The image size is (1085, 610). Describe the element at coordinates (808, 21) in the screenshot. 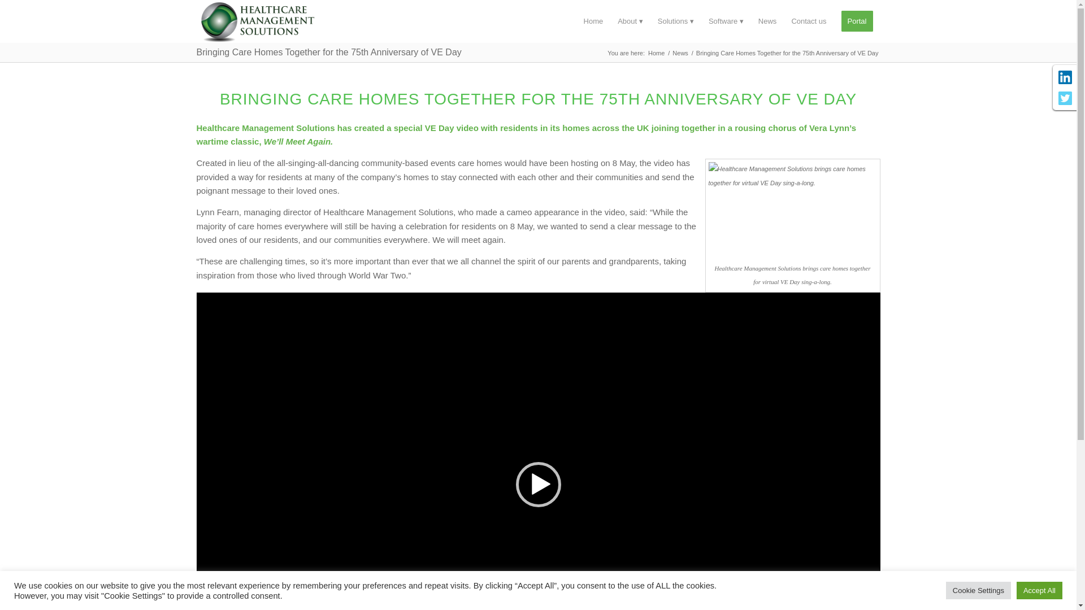

I see `Contact us` at that location.